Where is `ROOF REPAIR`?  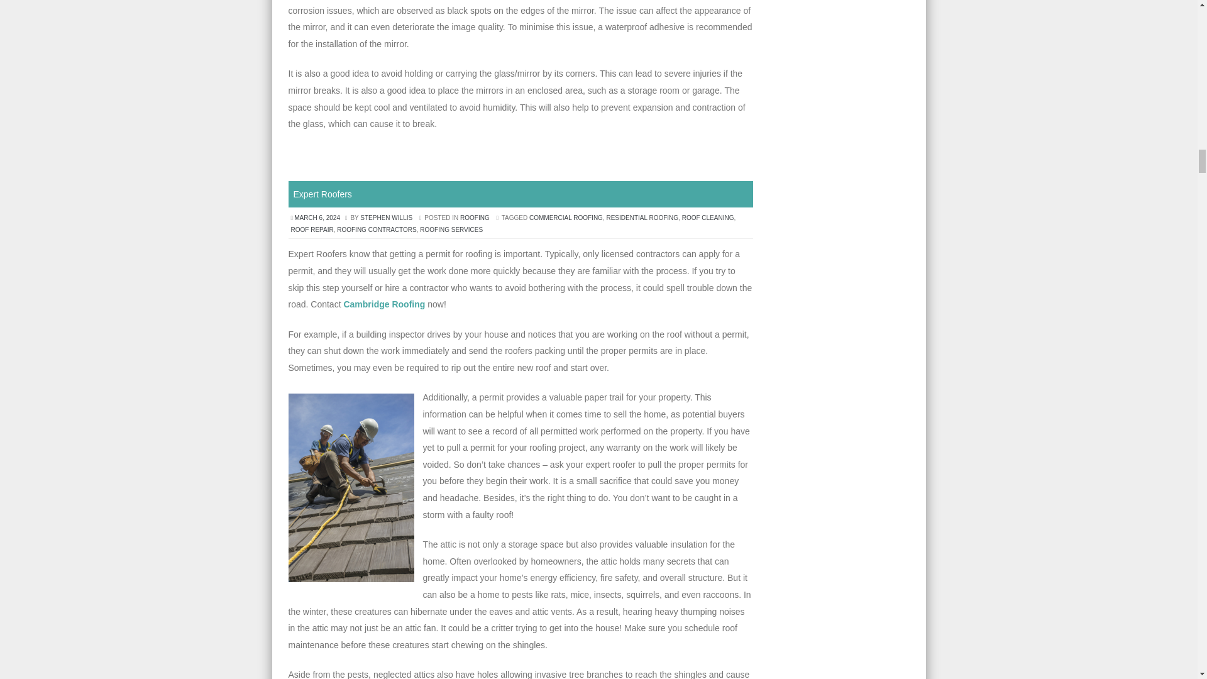 ROOF REPAIR is located at coordinates (312, 229).